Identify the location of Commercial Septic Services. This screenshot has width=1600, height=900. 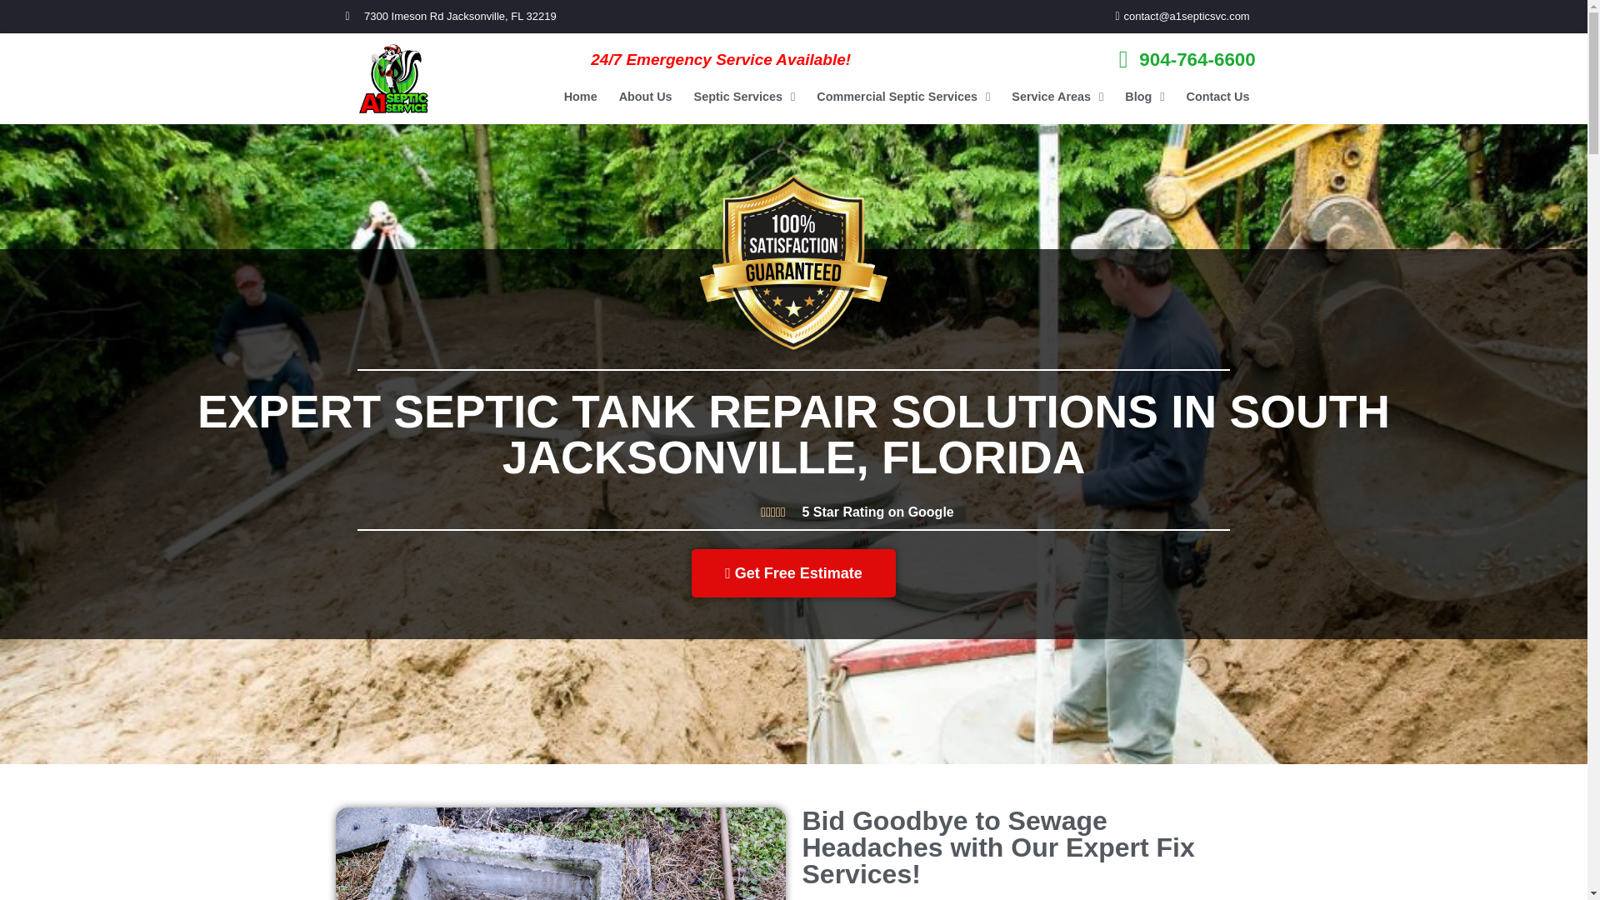
(903, 97).